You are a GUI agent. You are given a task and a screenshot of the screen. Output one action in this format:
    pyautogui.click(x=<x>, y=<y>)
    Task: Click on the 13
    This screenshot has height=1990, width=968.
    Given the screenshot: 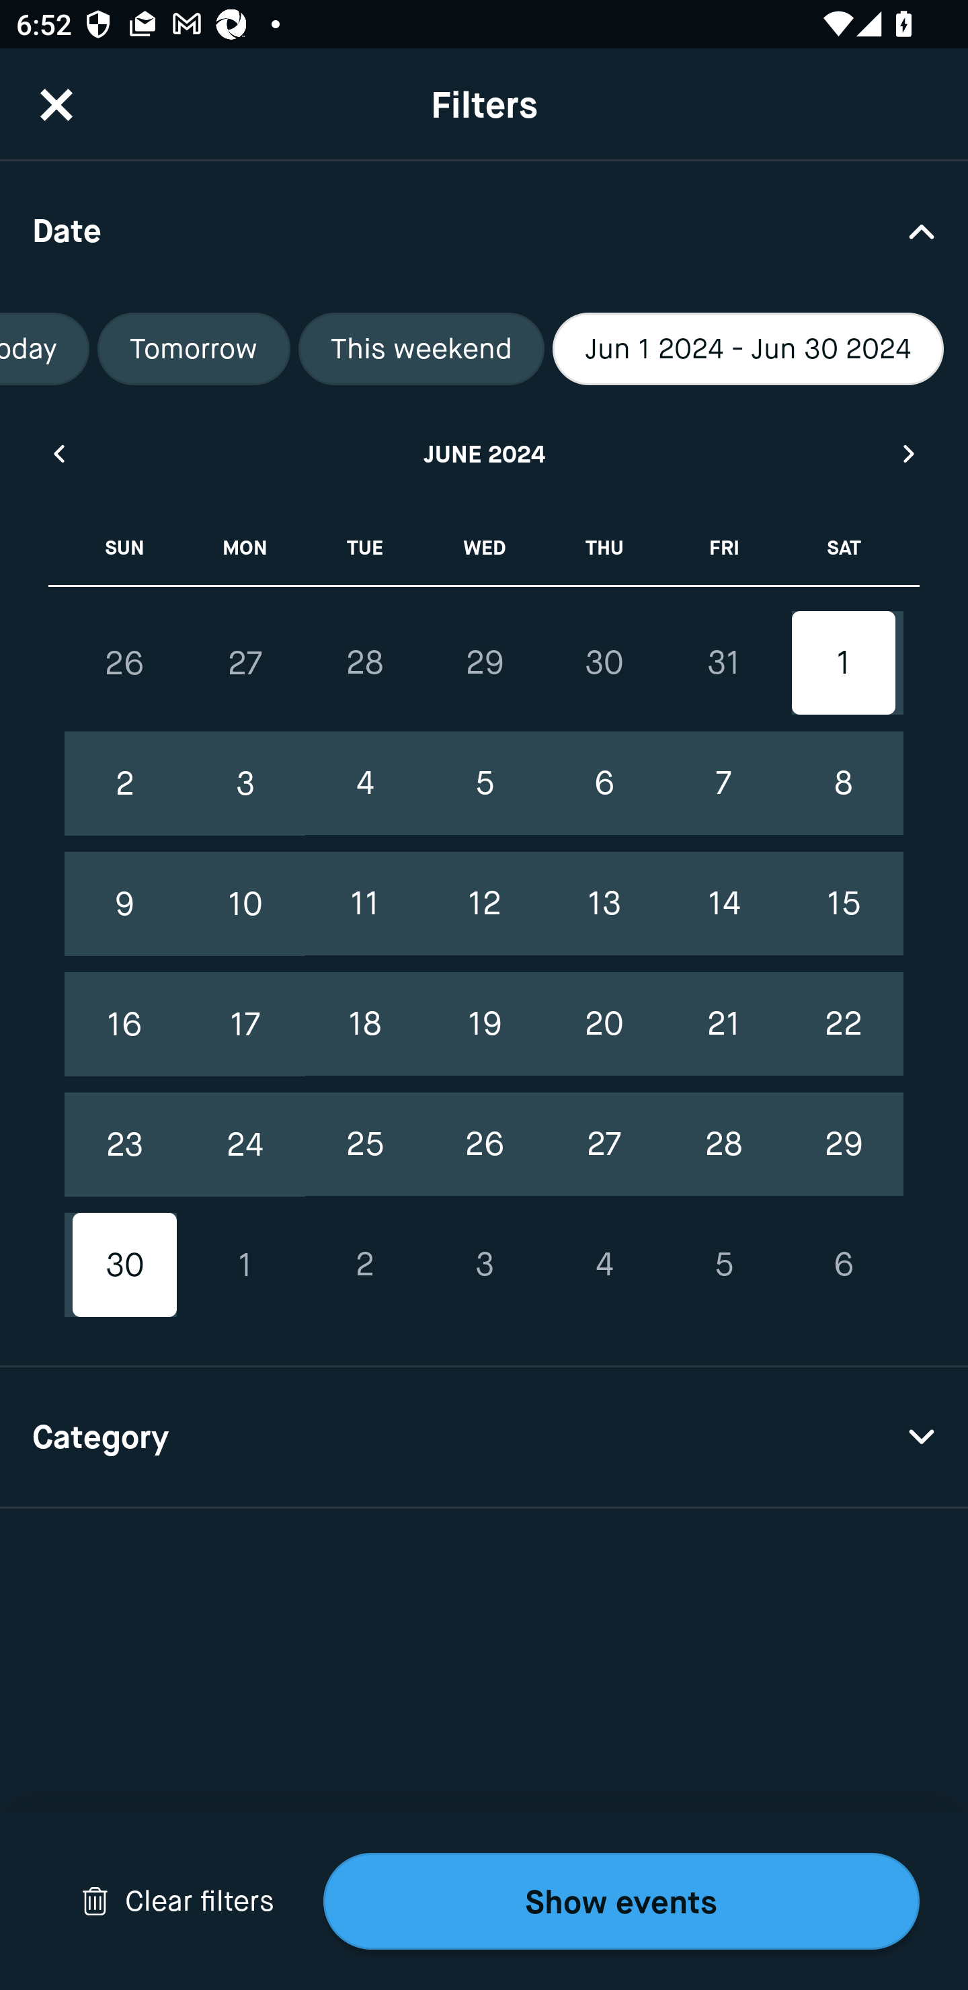 What is the action you would take?
    pyautogui.click(x=604, y=904)
    